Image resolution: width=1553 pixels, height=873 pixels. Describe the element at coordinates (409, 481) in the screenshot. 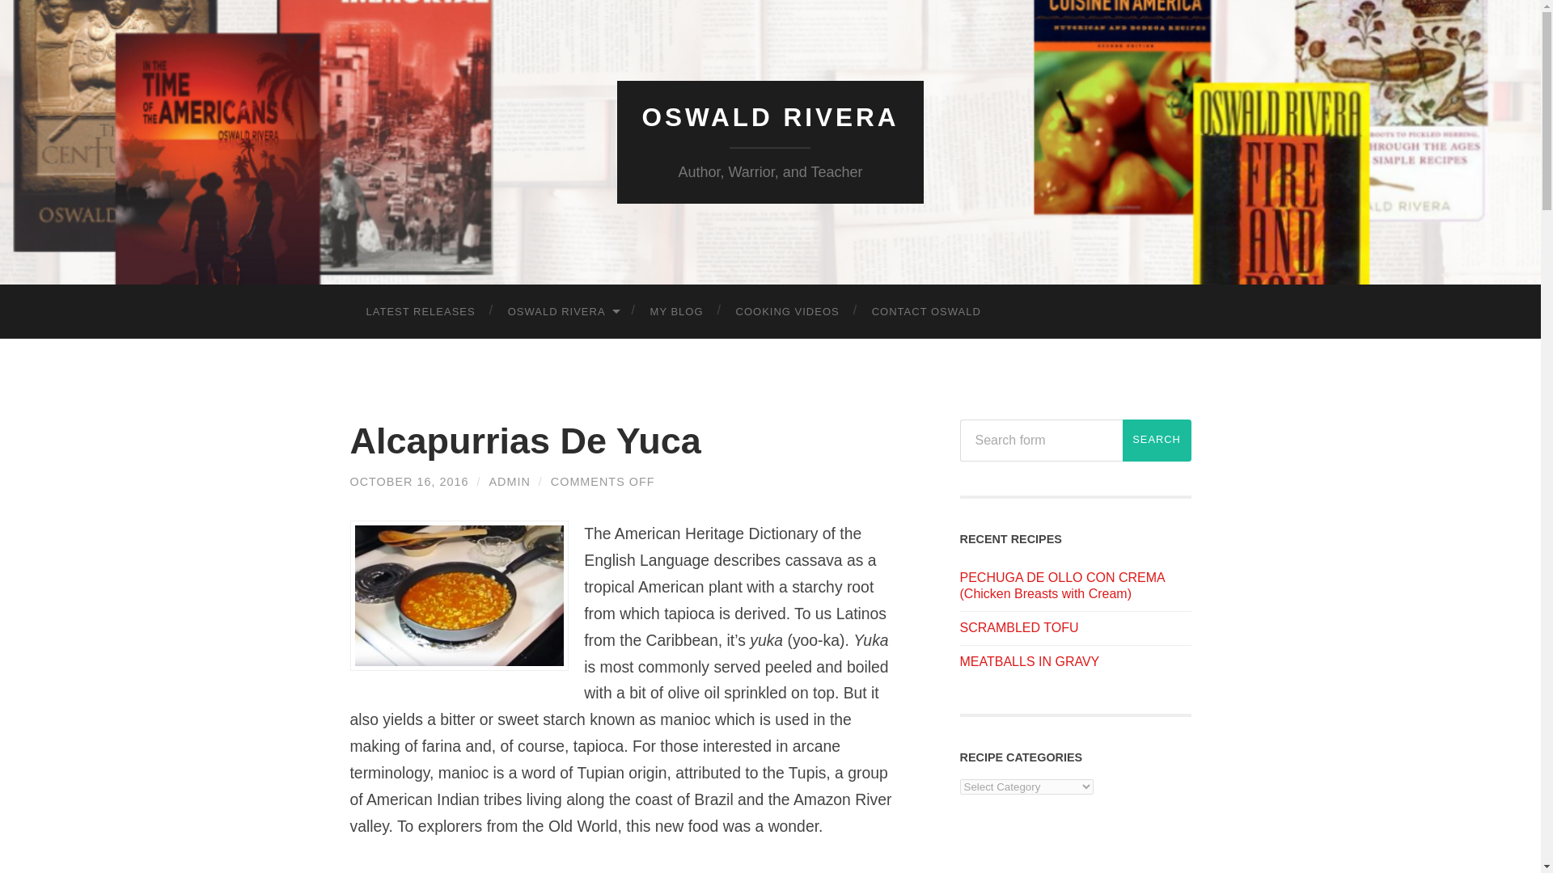

I see `Alcapurrias De Yuca` at that location.